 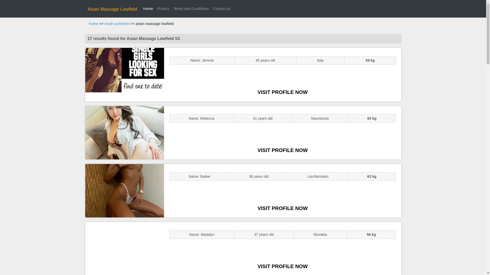 What do you see at coordinates (93, 24) in the screenshot?
I see `home` at bounding box center [93, 24].